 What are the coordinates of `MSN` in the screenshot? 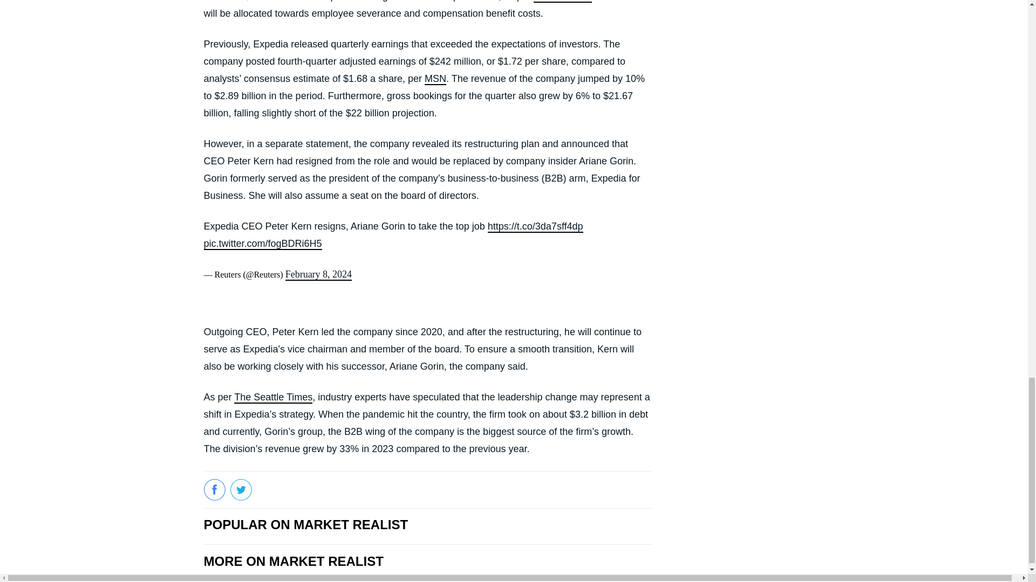 It's located at (435, 79).